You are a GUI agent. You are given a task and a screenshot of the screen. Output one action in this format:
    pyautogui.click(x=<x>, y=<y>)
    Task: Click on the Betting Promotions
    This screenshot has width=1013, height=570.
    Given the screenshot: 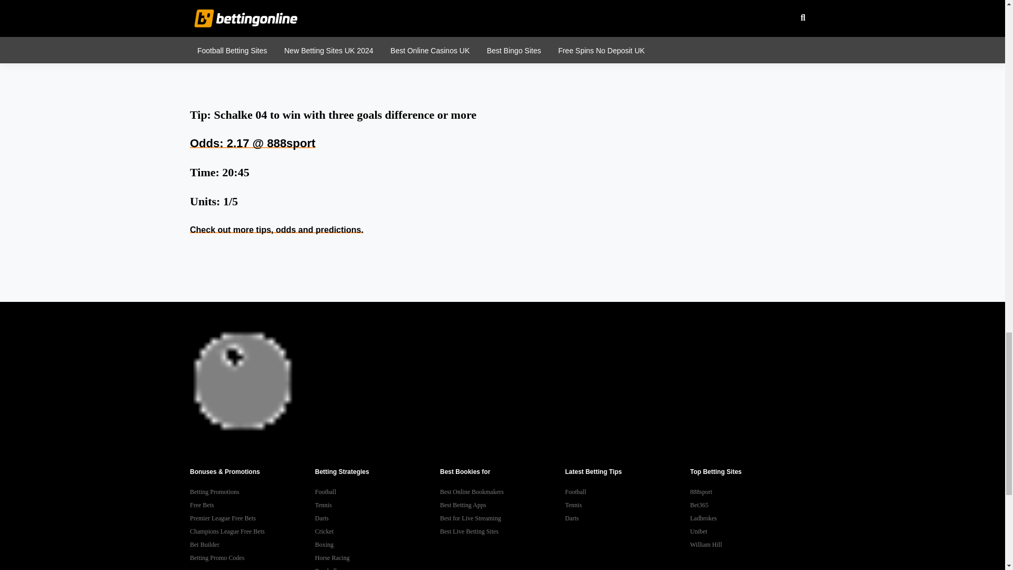 What is the action you would take?
    pyautogui.click(x=252, y=492)
    